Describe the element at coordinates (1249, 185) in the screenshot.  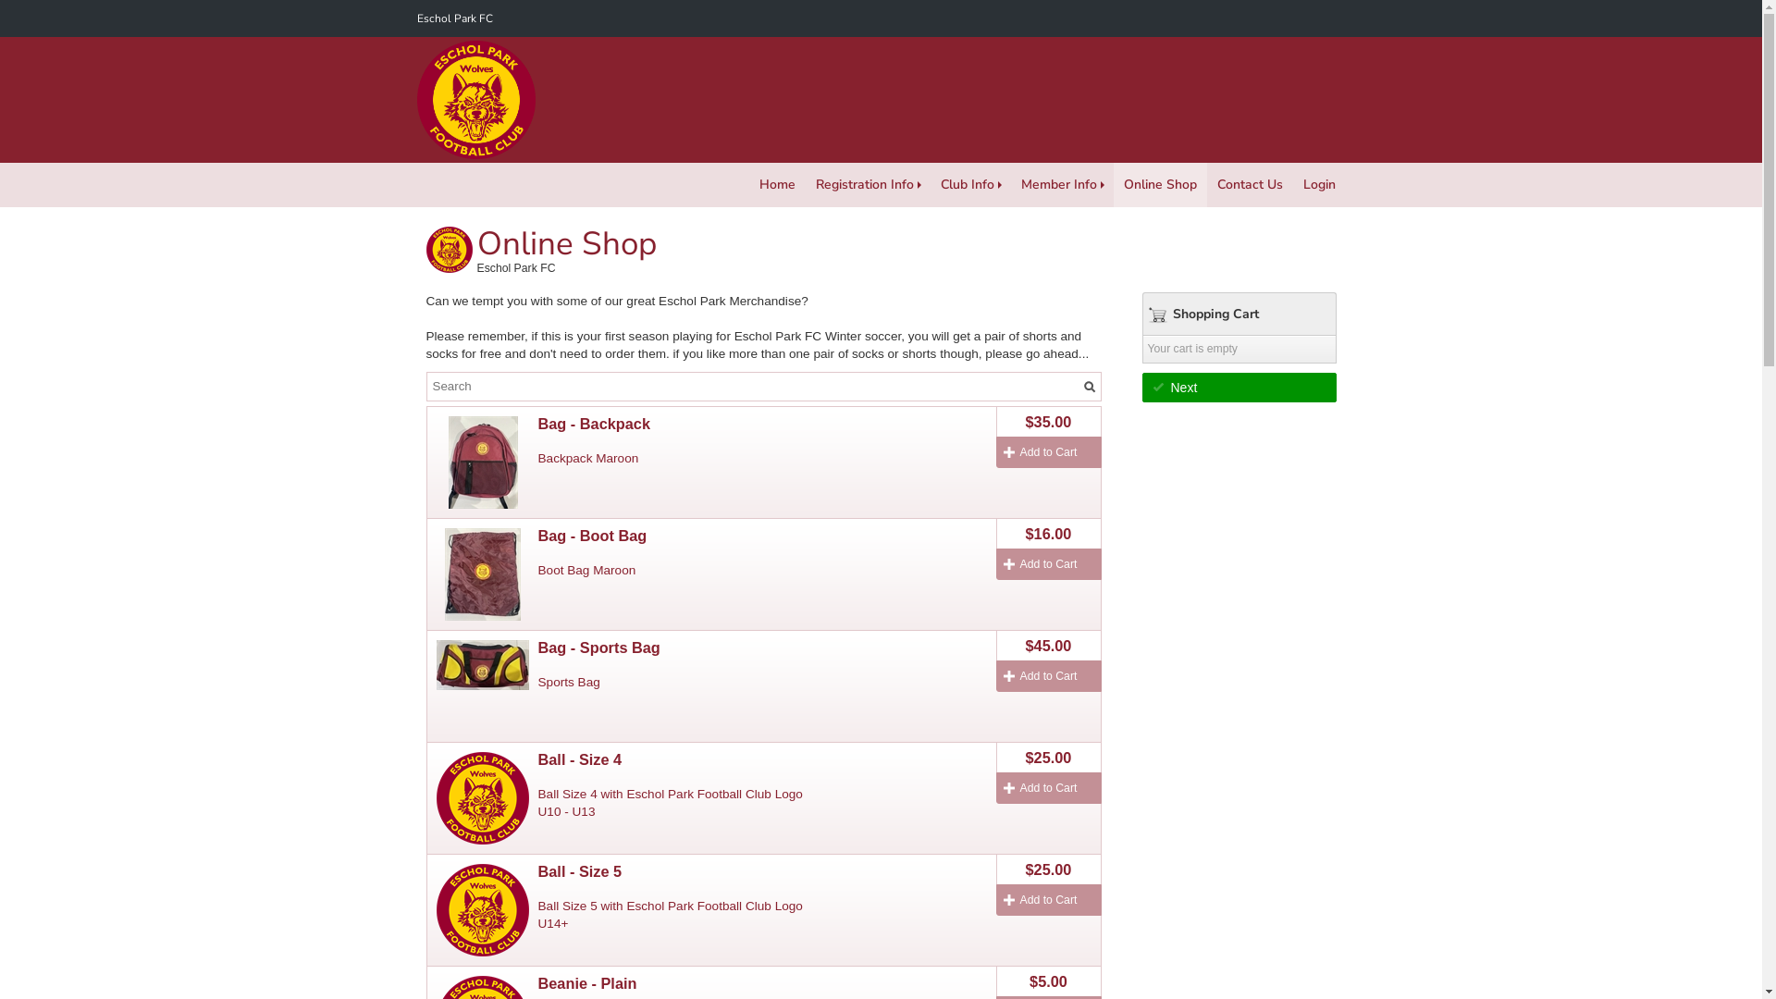
I see `Contact Us` at that location.